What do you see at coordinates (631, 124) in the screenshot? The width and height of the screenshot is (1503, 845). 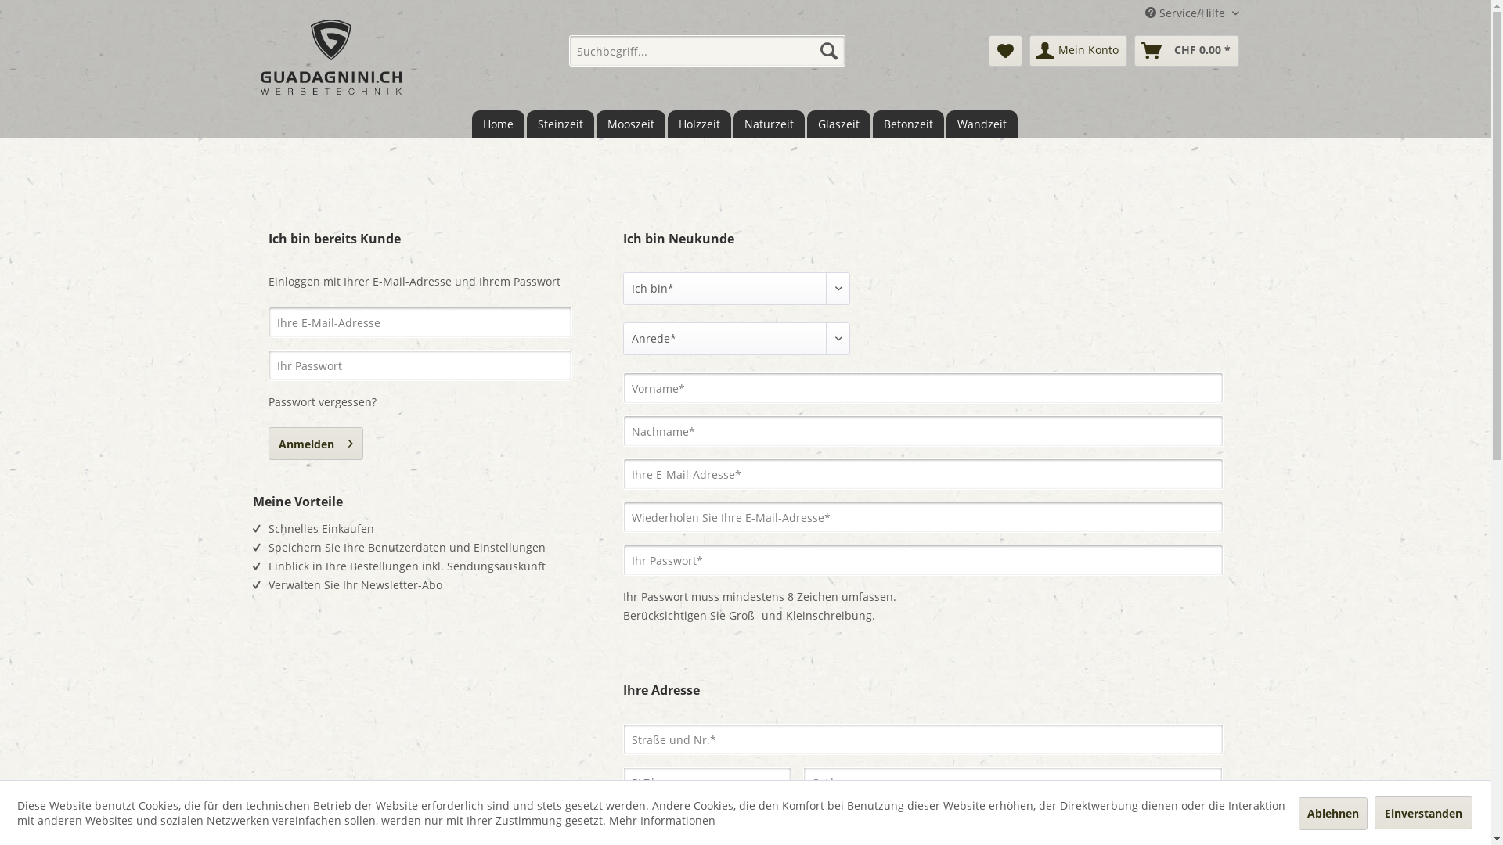 I see `Mooszeit` at bounding box center [631, 124].